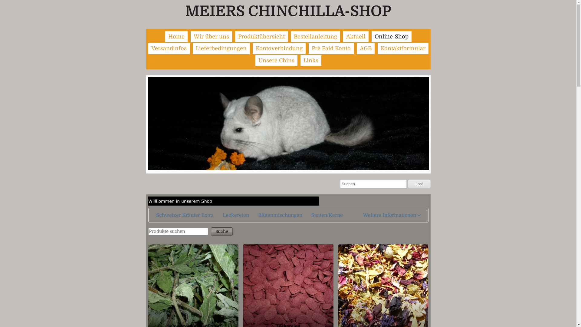 Image resolution: width=581 pixels, height=327 pixels. Describe the element at coordinates (315, 37) in the screenshot. I see `Bestellanleitung` at that location.